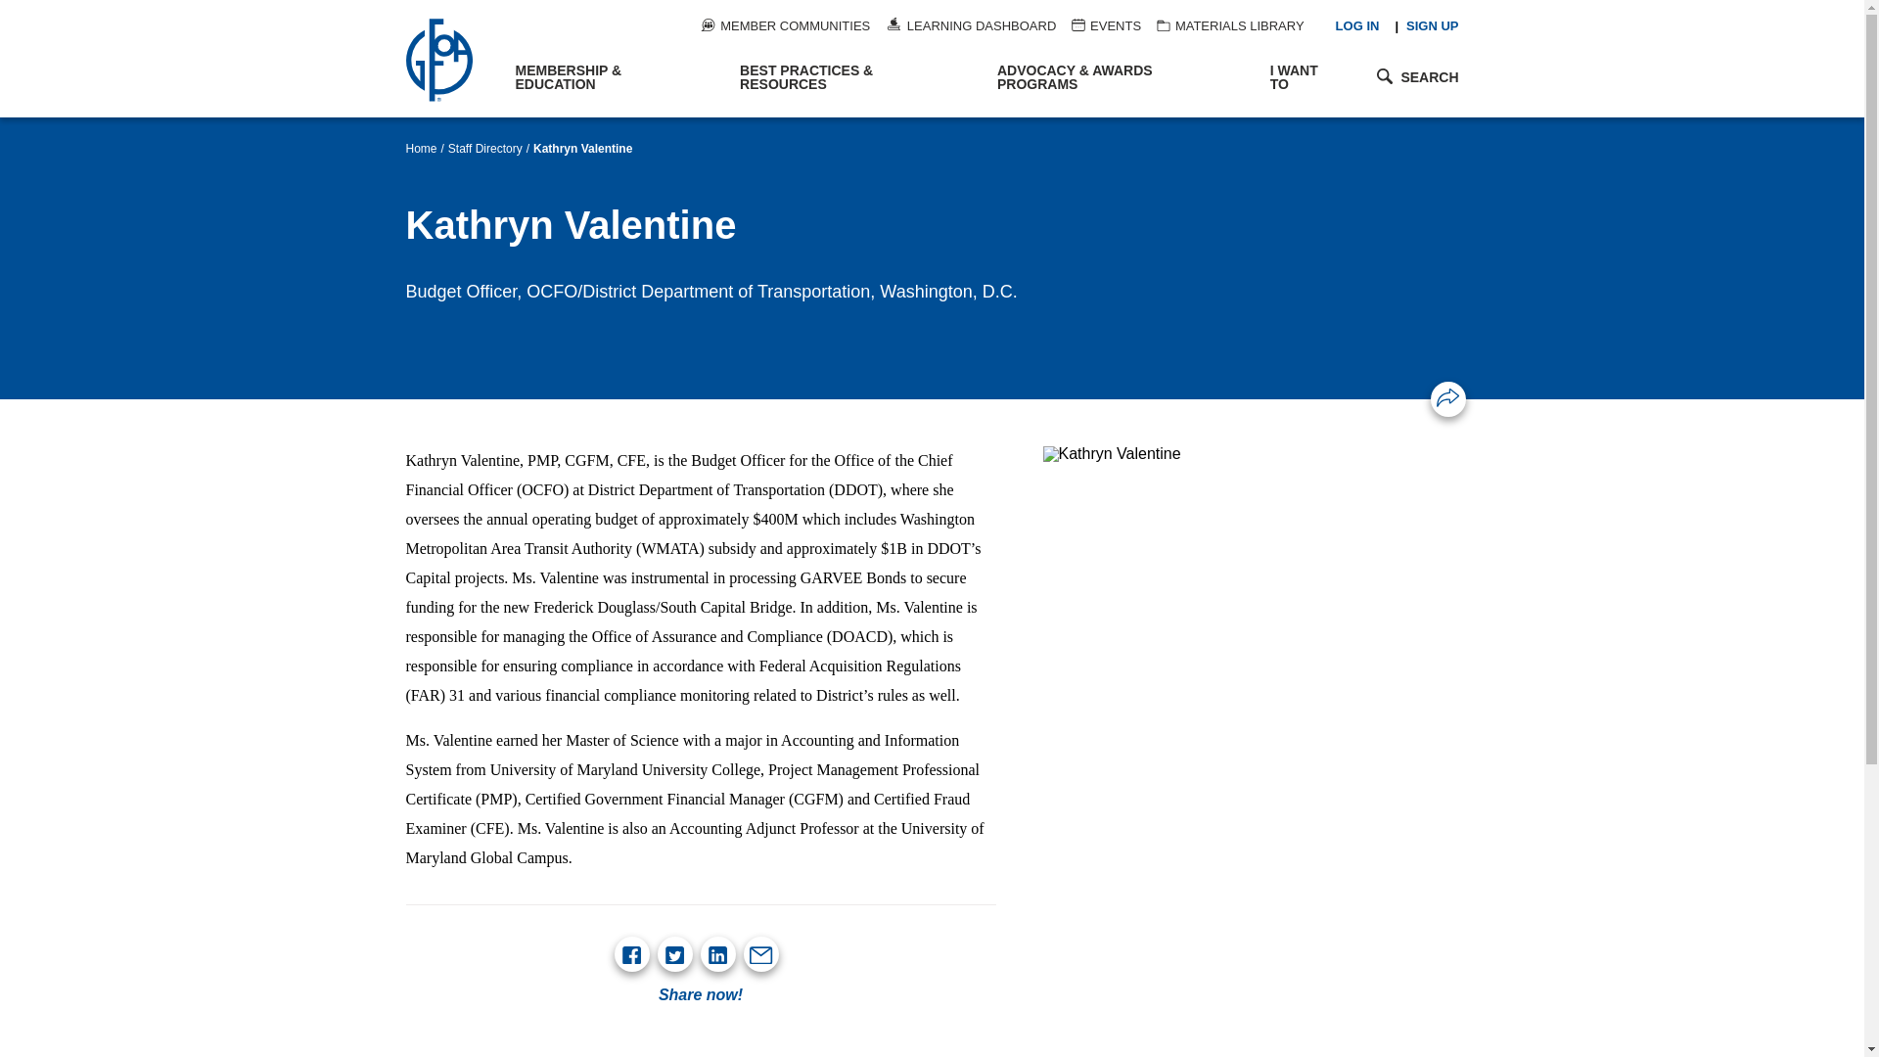  Describe the element at coordinates (1357, 25) in the screenshot. I see `LOG IN` at that location.